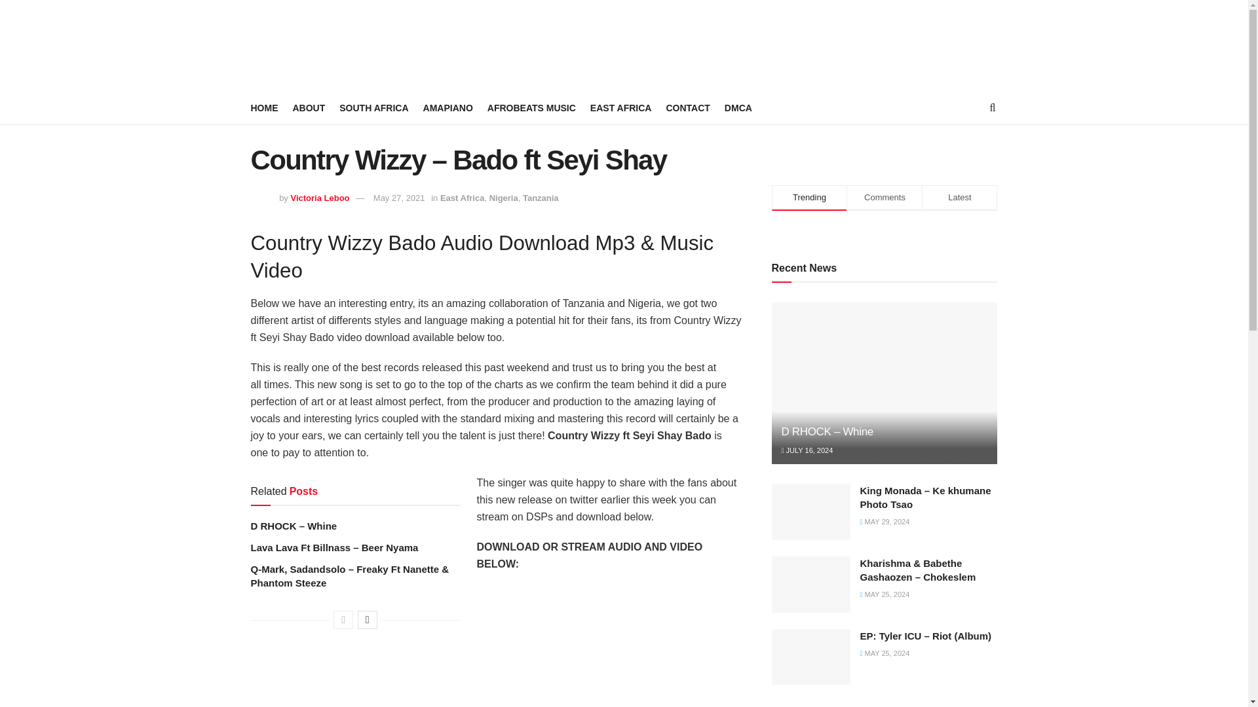 This screenshot has height=707, width=1258. What do you see at coordinates (463, 198) in the screenshot?
I see `East Africa` at bounding box center [463, 198].